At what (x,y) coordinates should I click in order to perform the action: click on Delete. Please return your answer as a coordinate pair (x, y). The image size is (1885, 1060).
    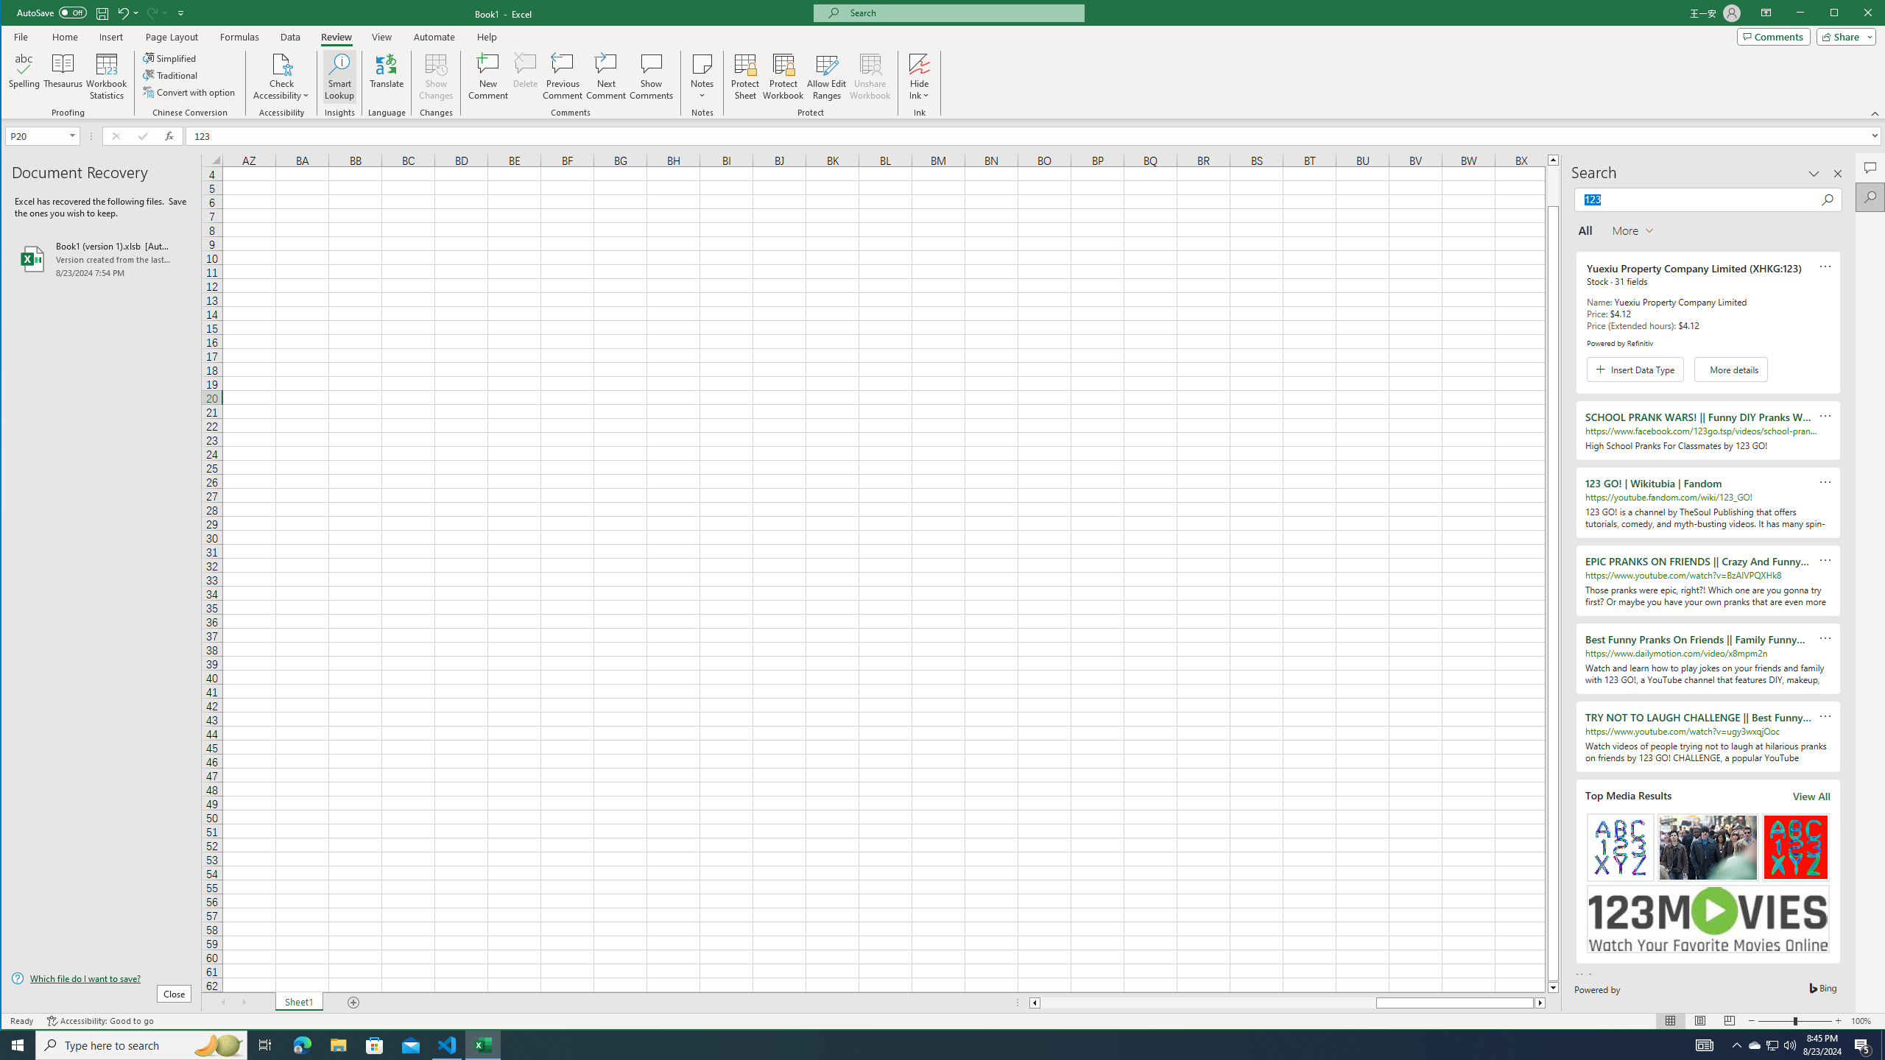
    Looking at the image, I should click on (526, 77).